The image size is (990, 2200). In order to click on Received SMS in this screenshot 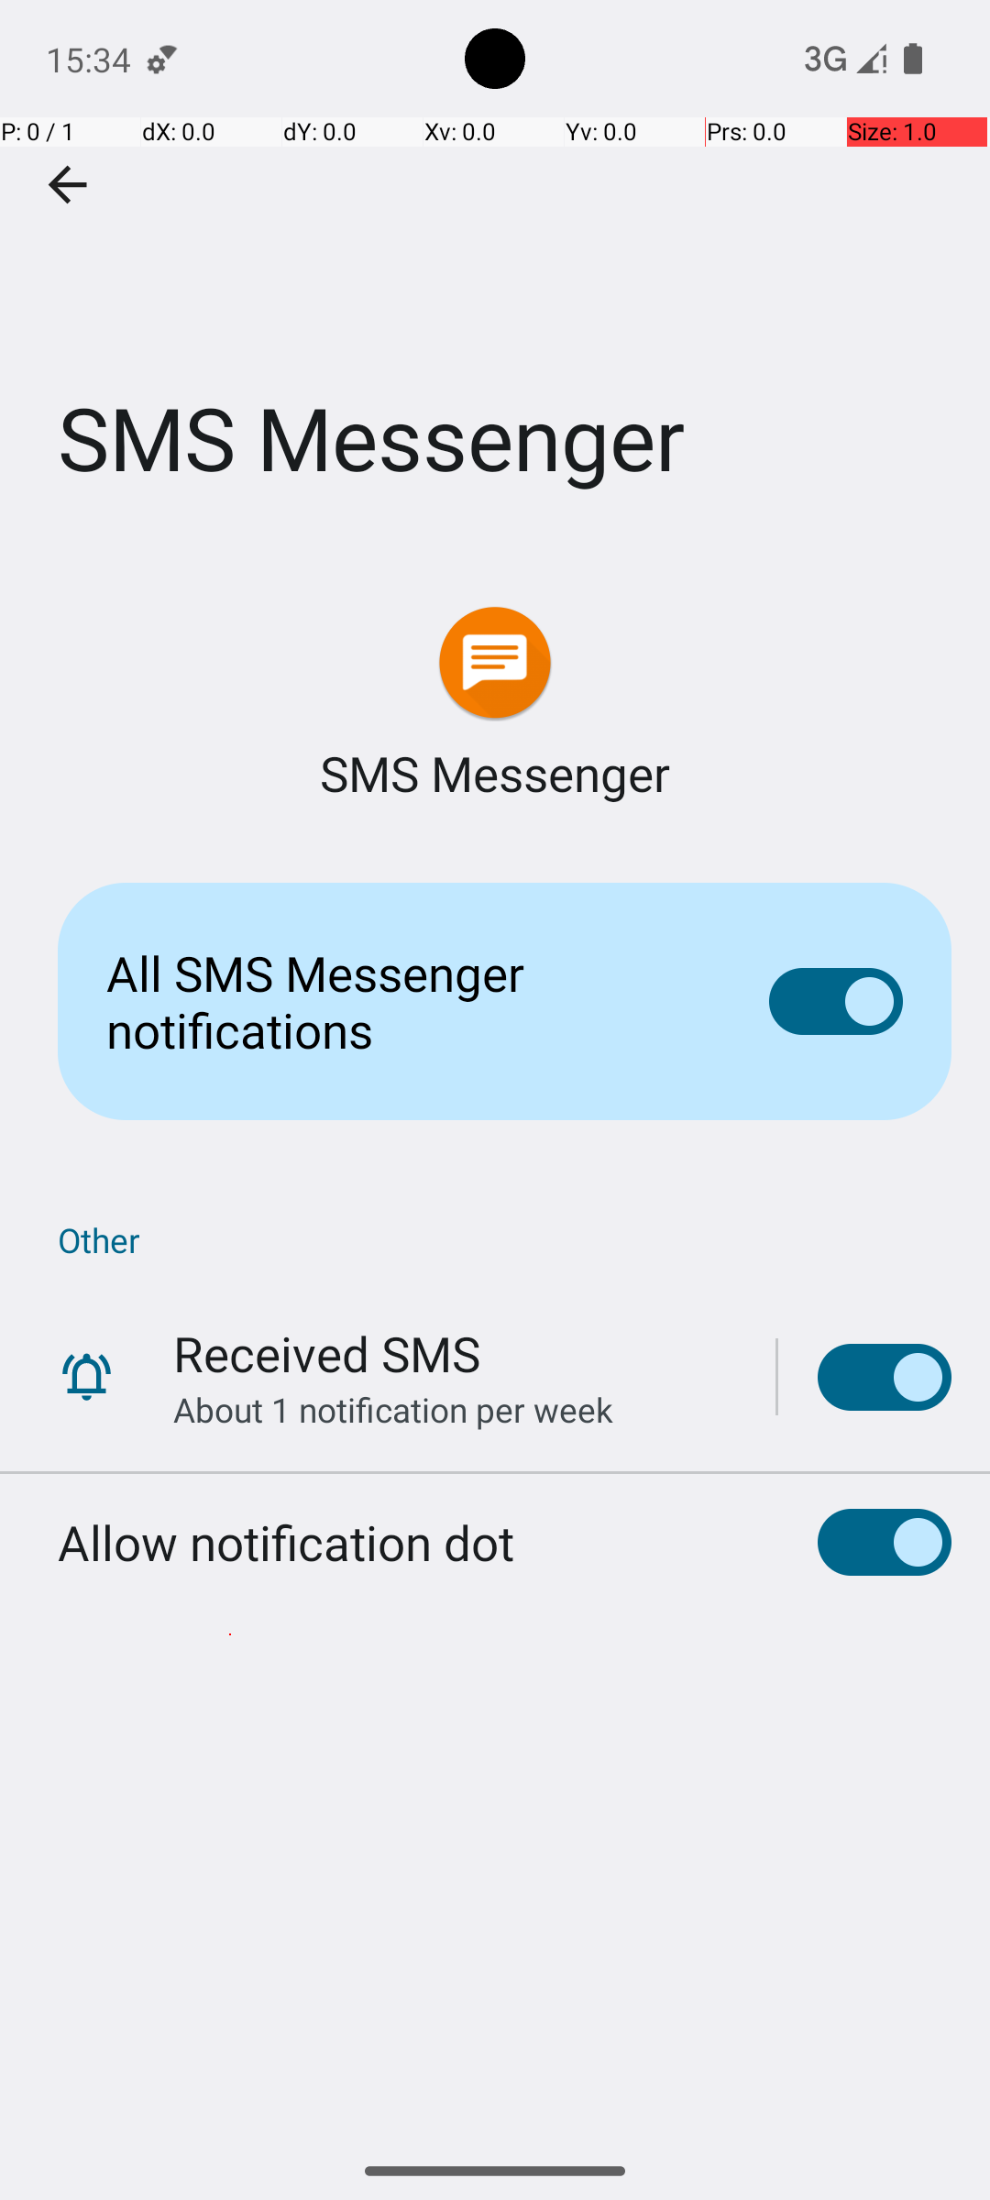, I will do `click(326, 1353)`.